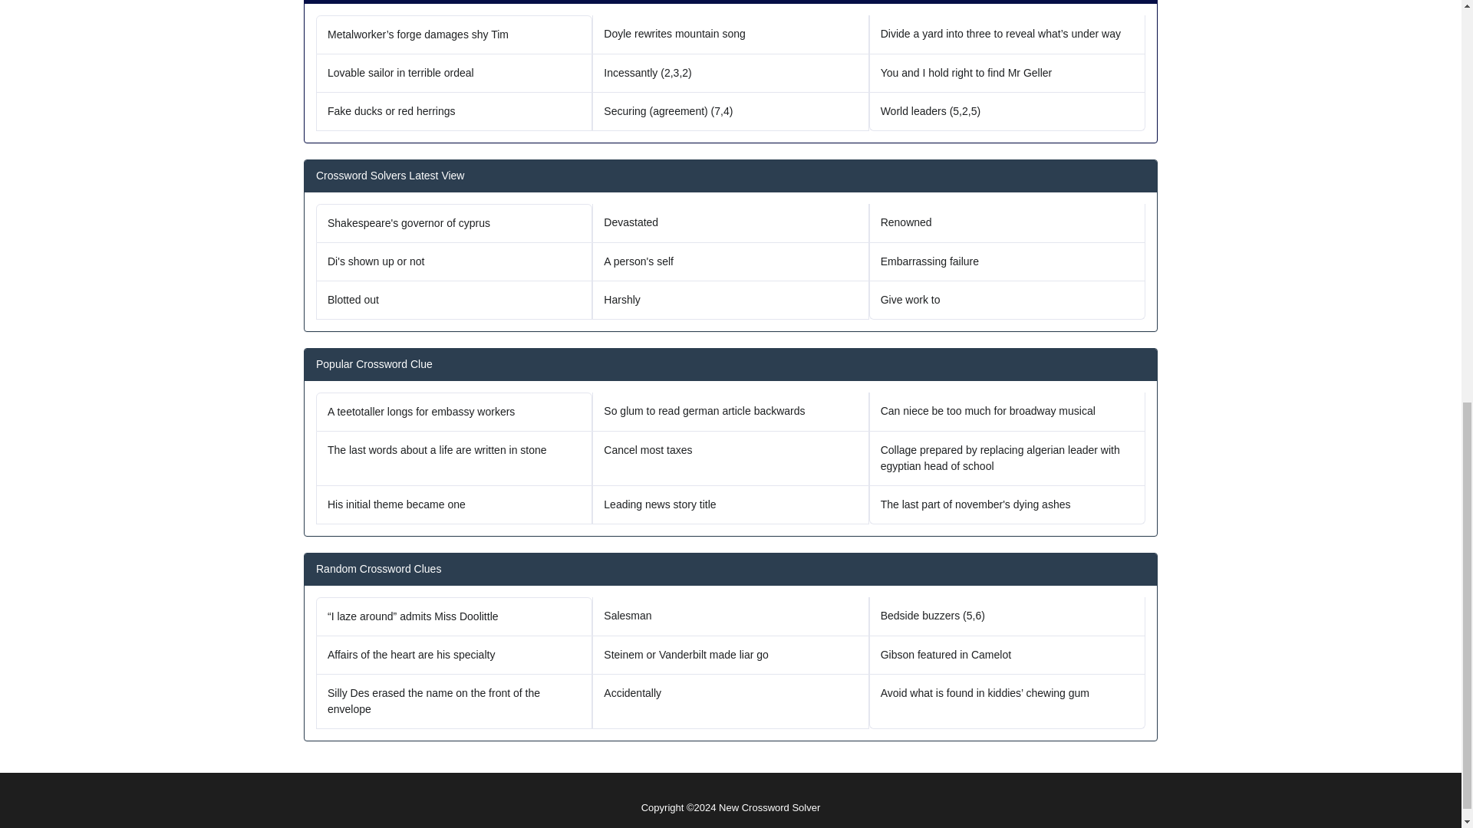 The image size is (1473, 828). I want to click on A teetotaller longs for embassy workers, so click(454, 411).